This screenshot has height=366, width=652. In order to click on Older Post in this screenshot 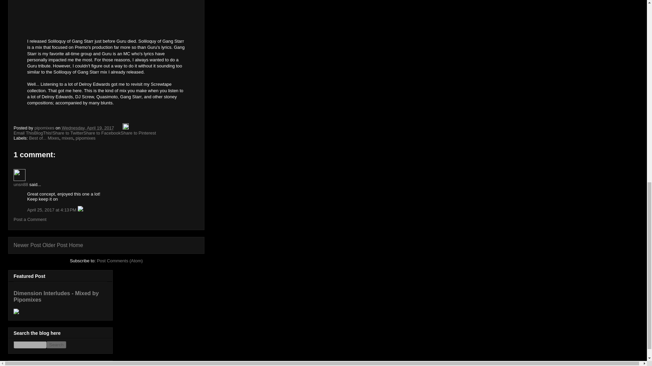, I will do `click(55, 245)`.